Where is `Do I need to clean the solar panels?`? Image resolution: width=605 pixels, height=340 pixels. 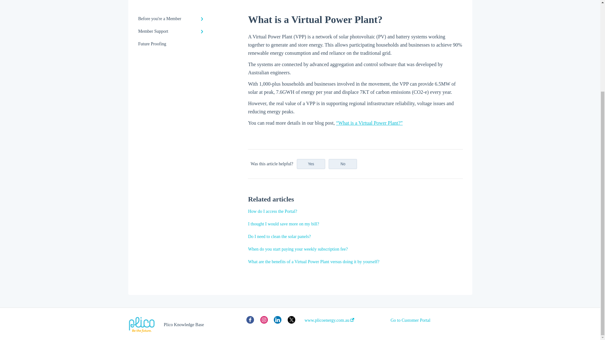 Do I need to clean the solar panels? is located at coordinates (279, 237).